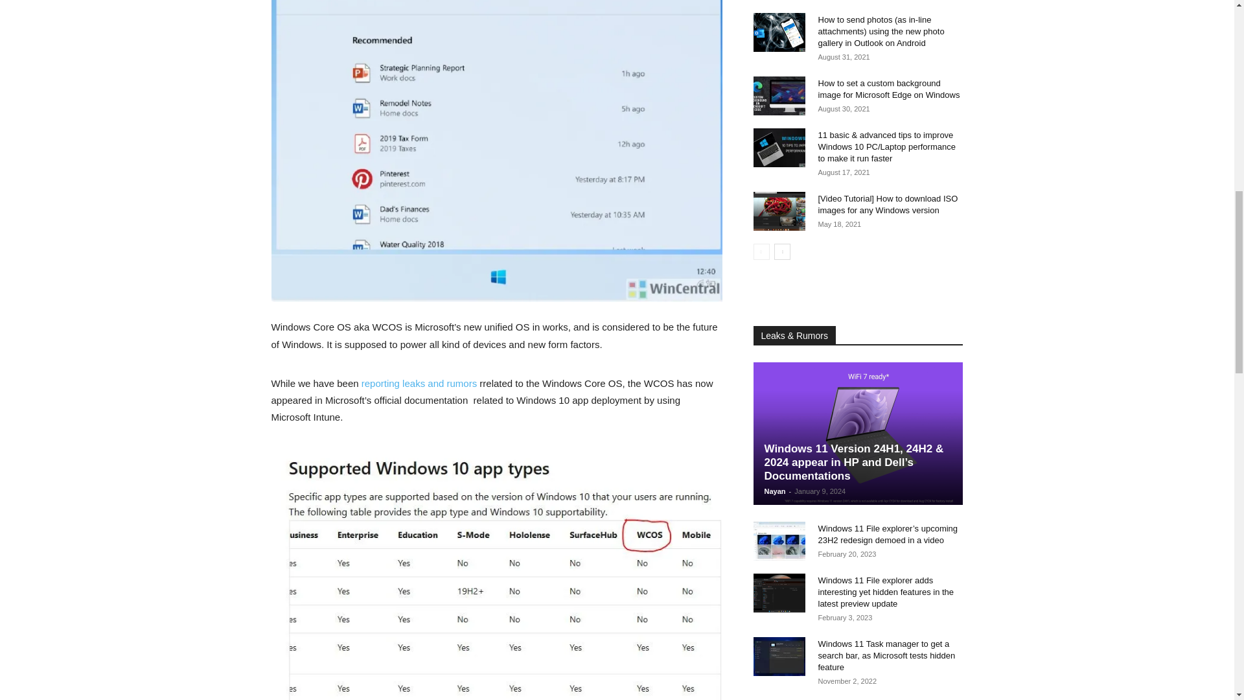 The image size is (1244, 700). I want to click on reporting leaks and rumors, so click(419, 384).